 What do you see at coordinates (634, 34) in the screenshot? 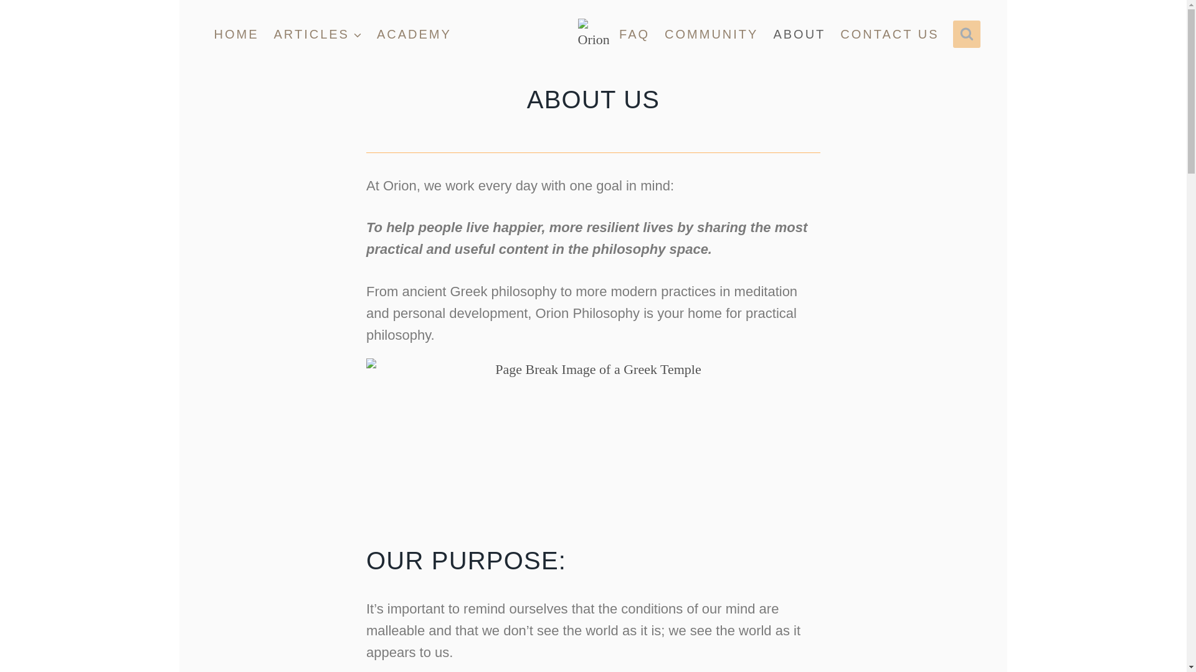
I see `FAQ` at bounding box center [634, 34].